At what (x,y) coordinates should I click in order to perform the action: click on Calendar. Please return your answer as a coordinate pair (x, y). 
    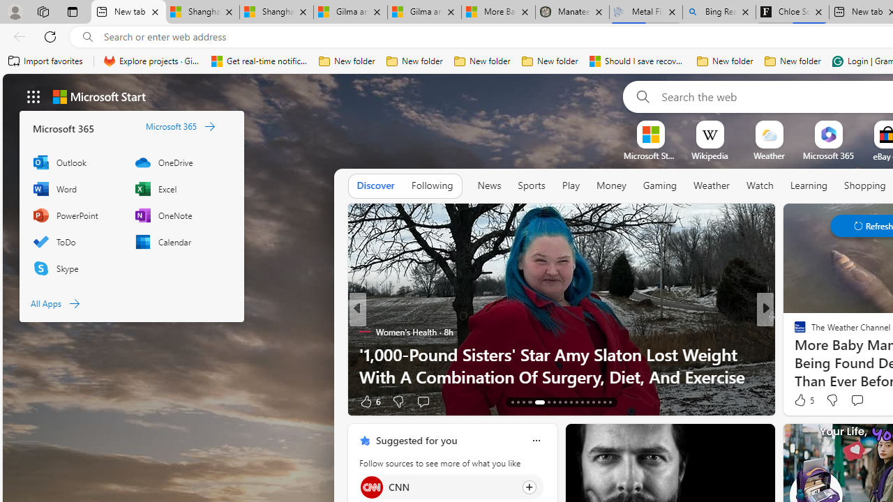
    Looking at the image, I should click on (179, 241).